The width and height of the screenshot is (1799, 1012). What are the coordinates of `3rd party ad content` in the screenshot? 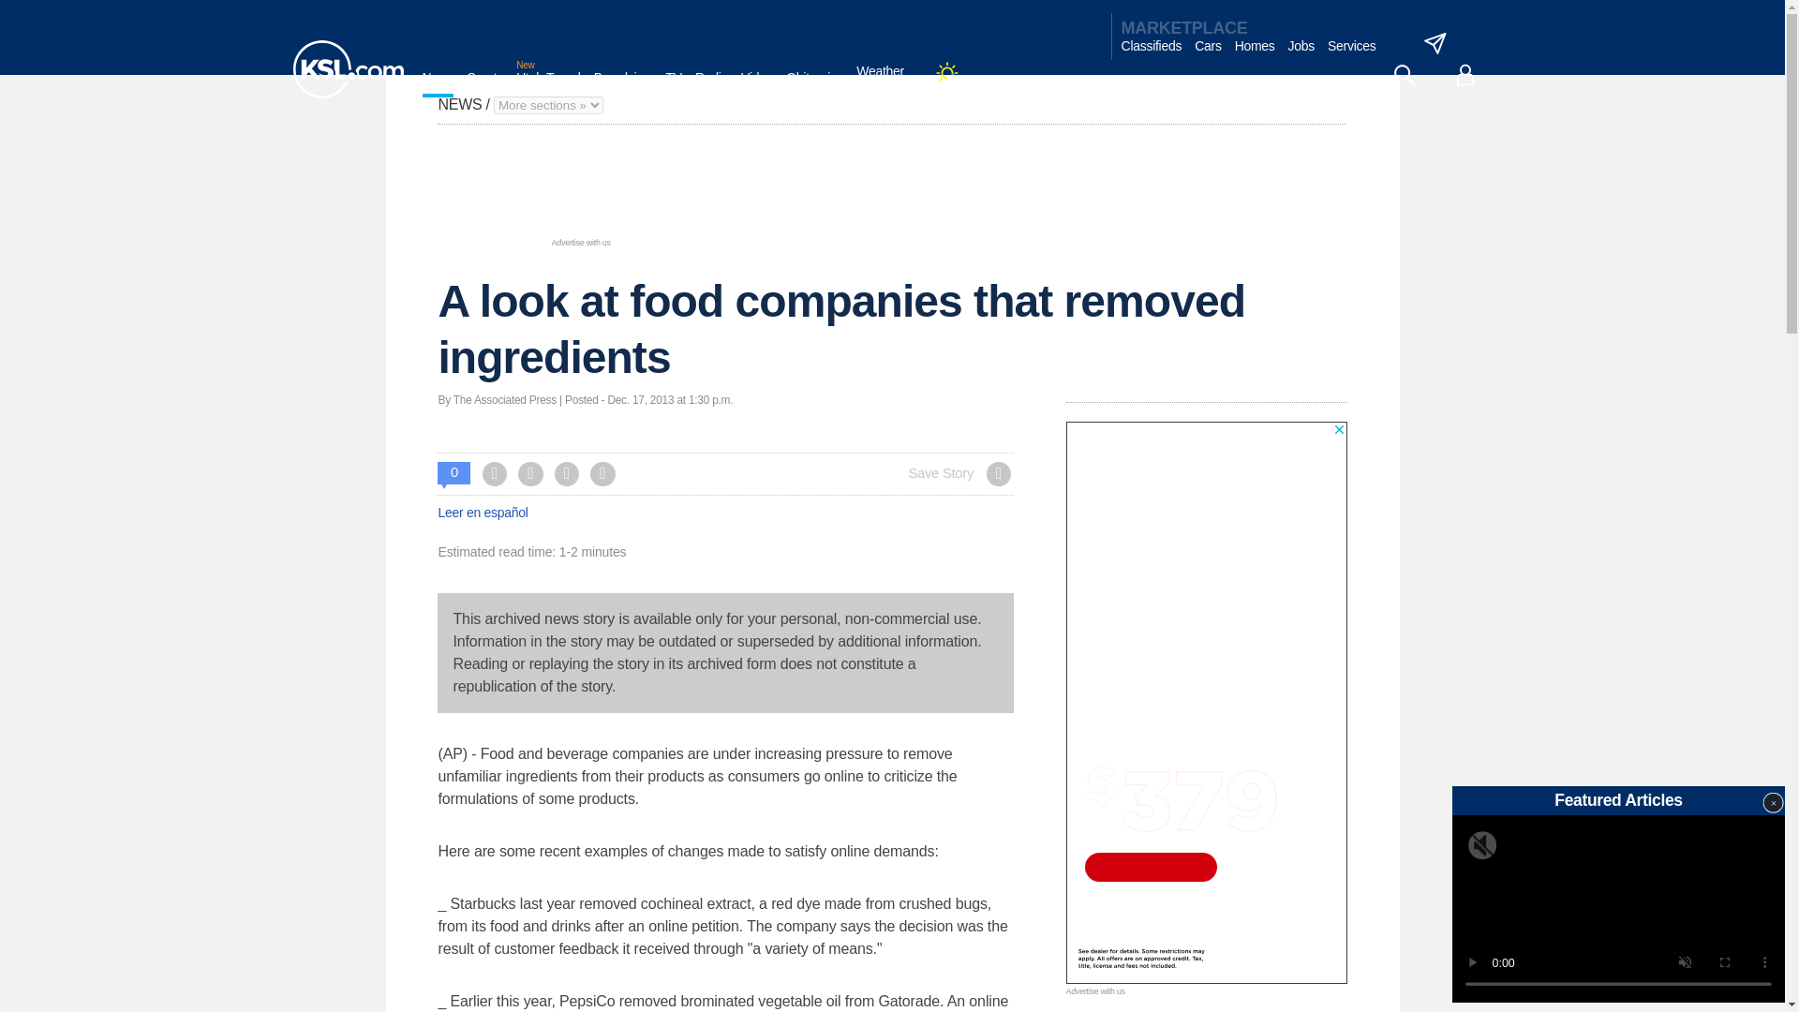 It's located at (891, 192).